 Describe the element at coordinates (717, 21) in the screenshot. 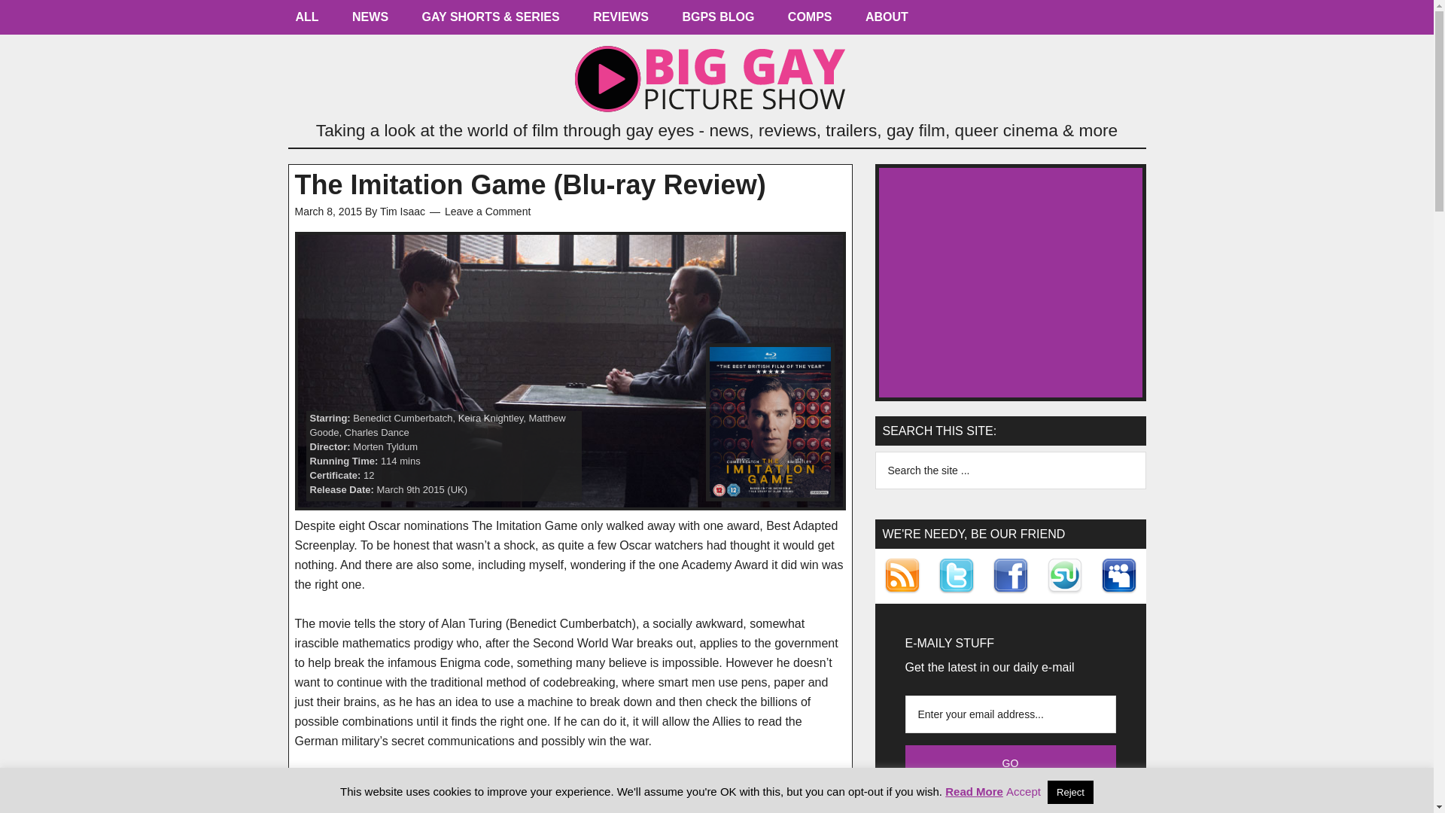

I see `BGPS BLOG` at that location.